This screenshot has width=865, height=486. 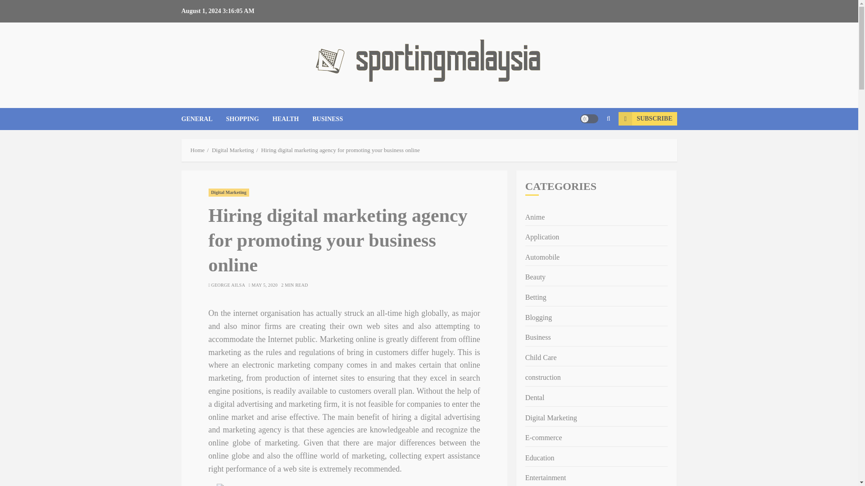 I want to click on Digital Marketing, so click(x=228, y=193).